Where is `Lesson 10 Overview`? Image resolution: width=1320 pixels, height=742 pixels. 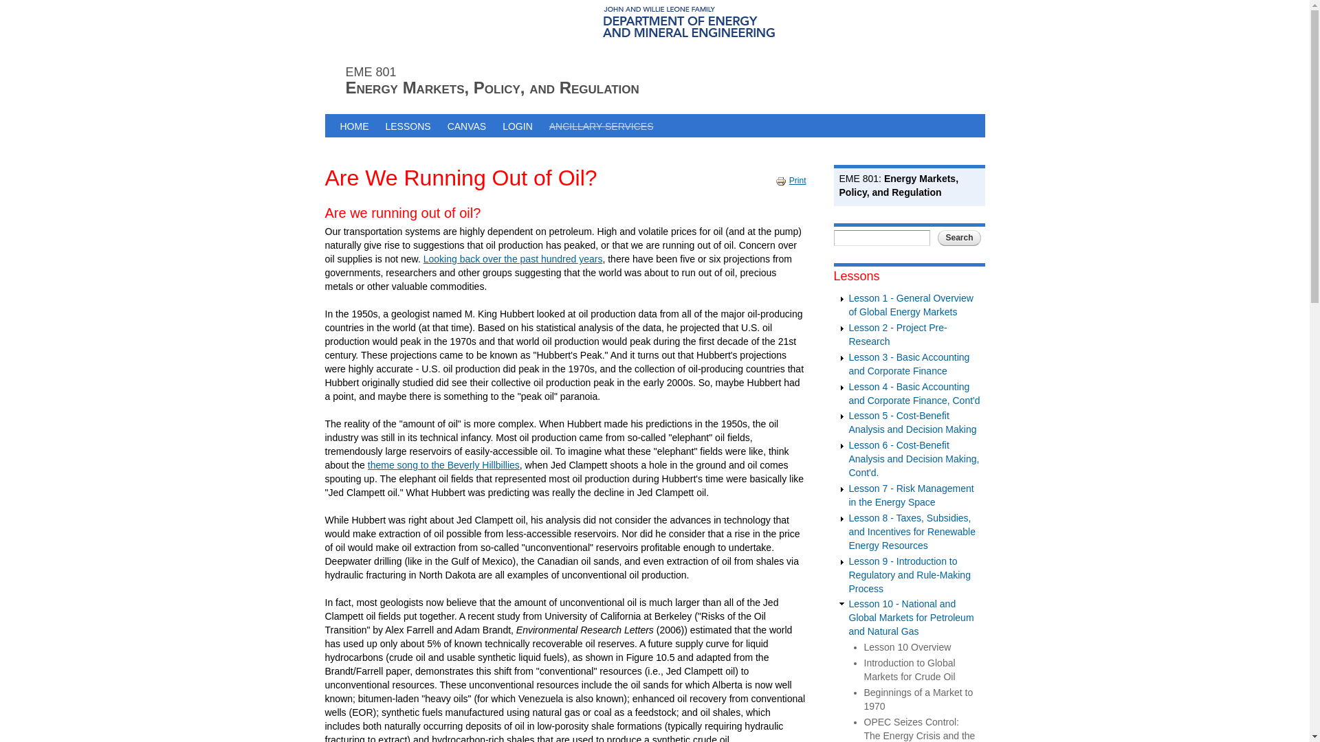
Lesson 10 Overview is located at coordinates (906, 647).